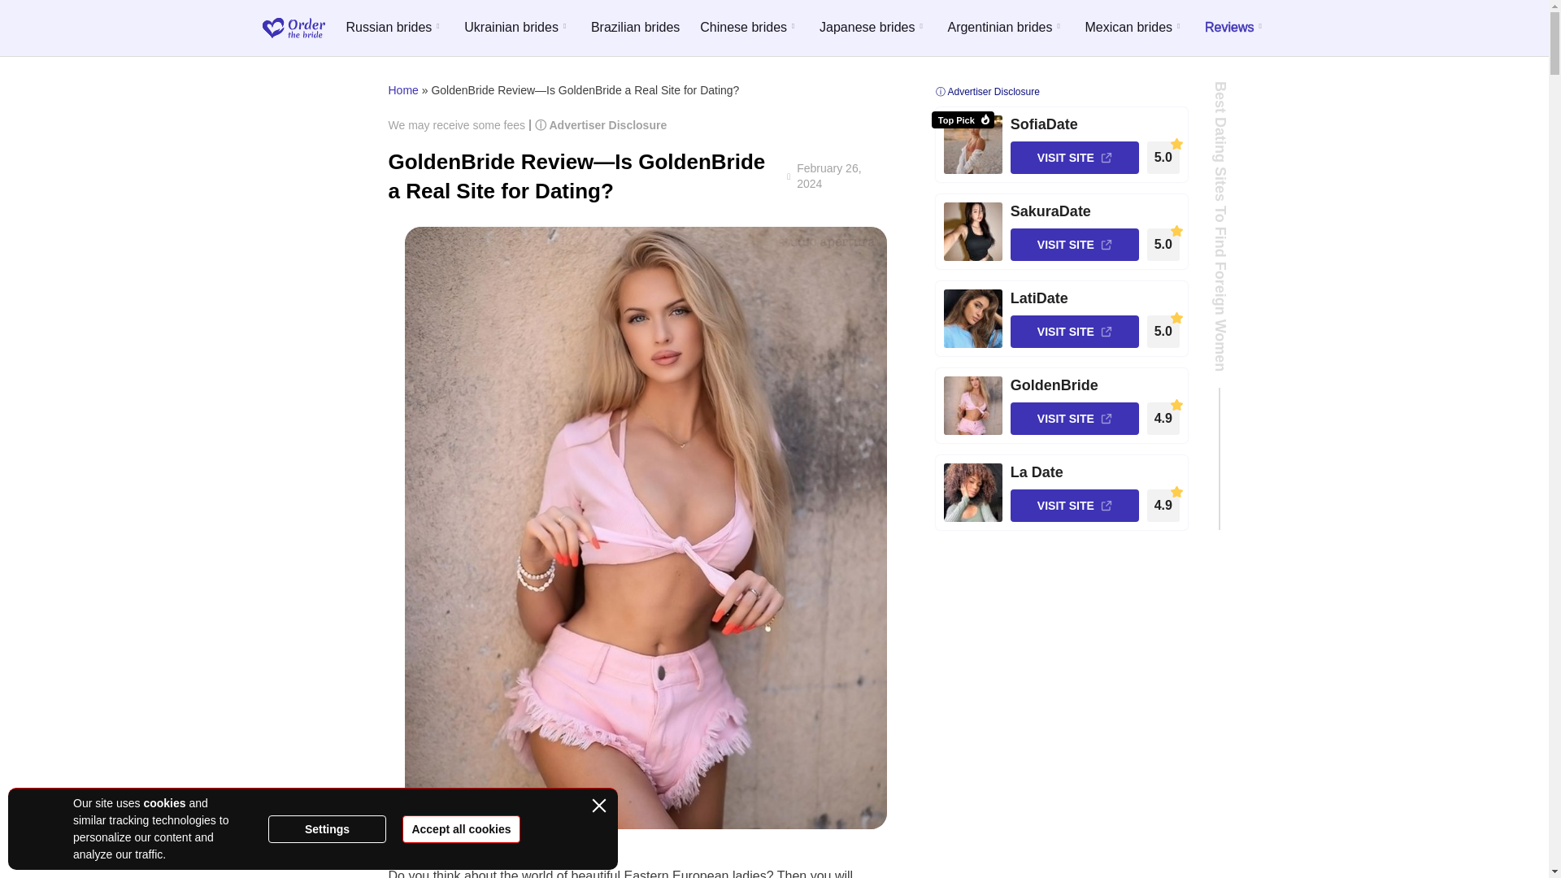 This screenshot has height=878, width=1561. What do you see at coordinates (1006, 28) in the screenshot?
I see `Argentinian brides` at bounding box center [1006, 28].